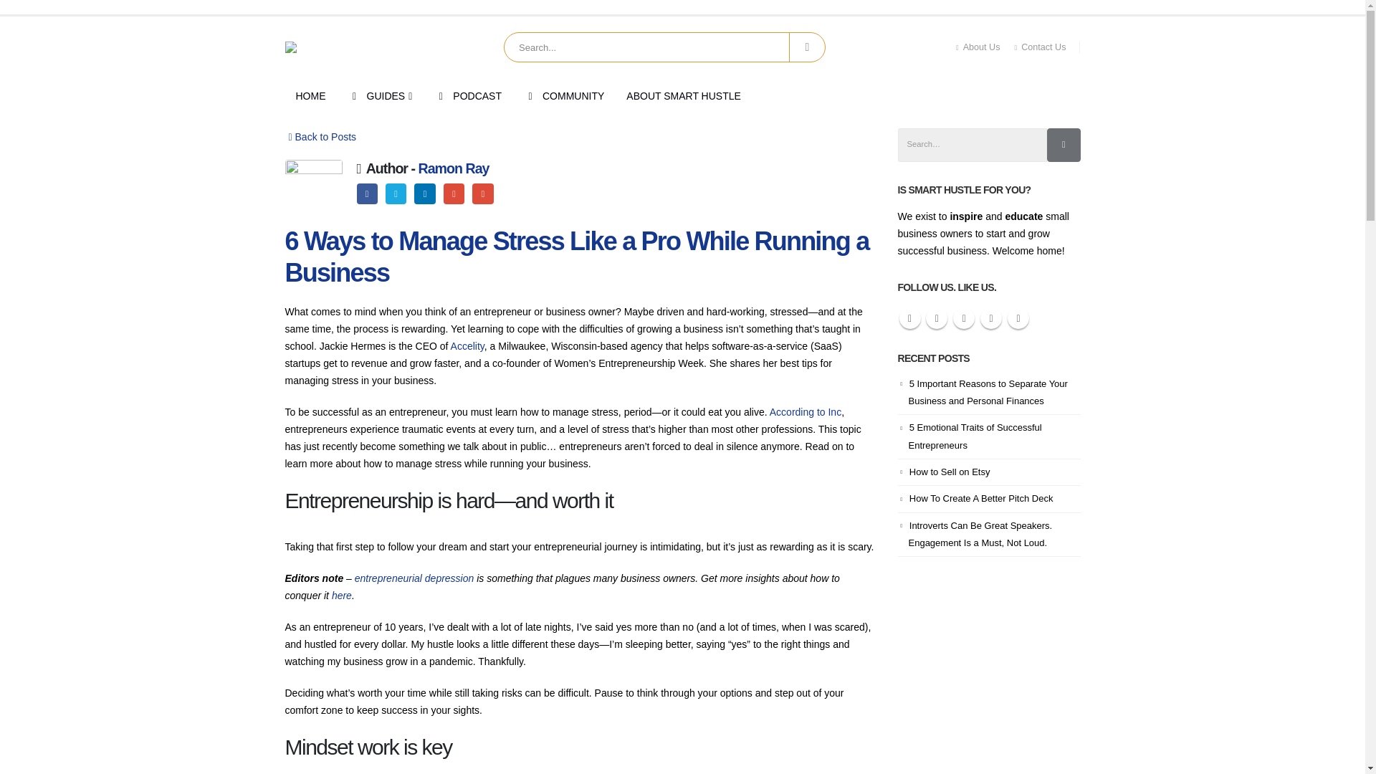 The height and width of the screenshot is (774, 1376). I want to click on ABOUT SMART HUSTLE, so click(683, 96).